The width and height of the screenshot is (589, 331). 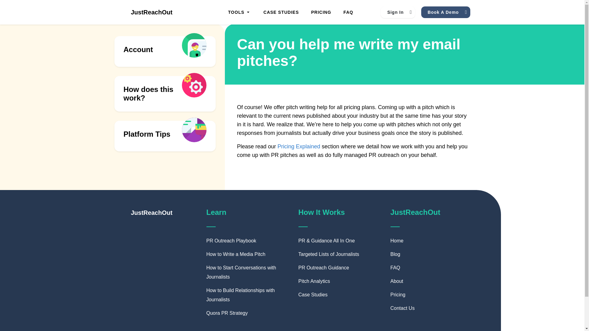 I want to click on FAQ, so click(x=348, y=12).